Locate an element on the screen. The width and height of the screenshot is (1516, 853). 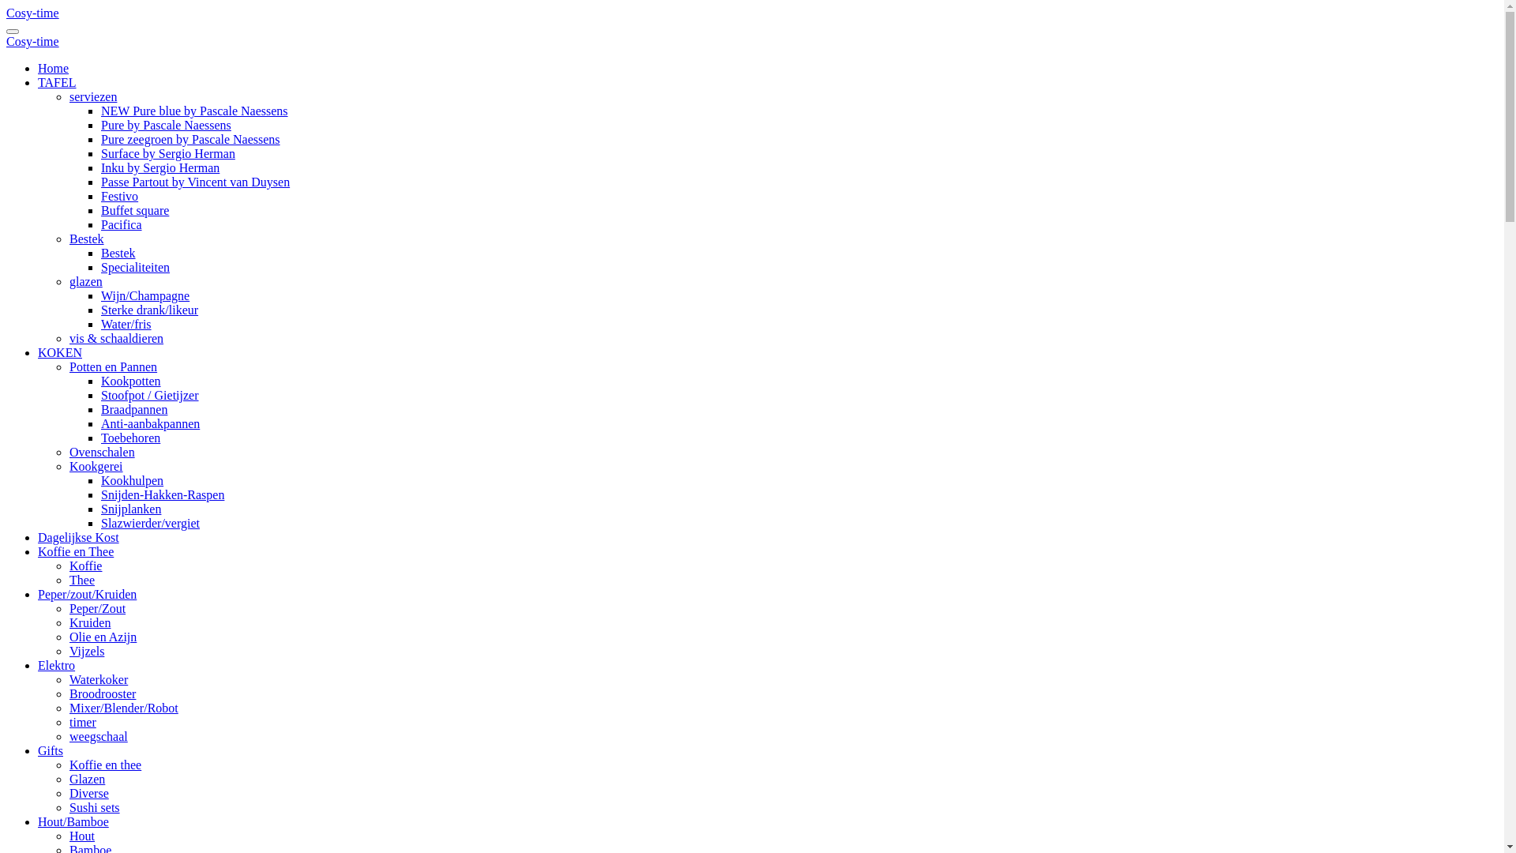
Koffie is located at coordinates (85, 566).